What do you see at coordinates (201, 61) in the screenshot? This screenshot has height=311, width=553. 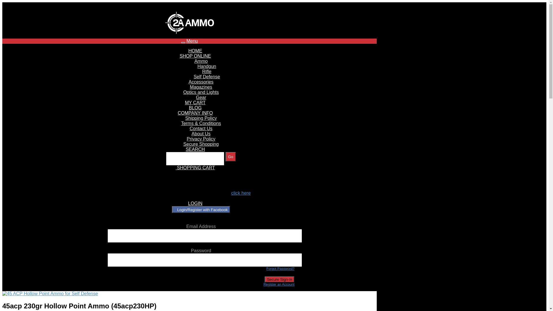 I see `Ammo` at bounding box center [201, 61].